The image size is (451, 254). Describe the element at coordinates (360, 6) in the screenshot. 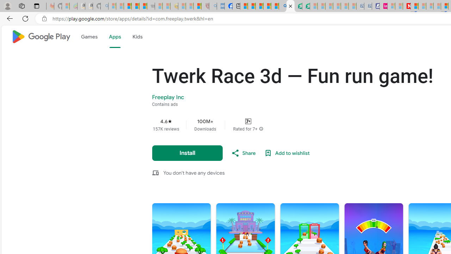

I see `Cheap Car Rentals - Save70.com - Sleeping` at that location.